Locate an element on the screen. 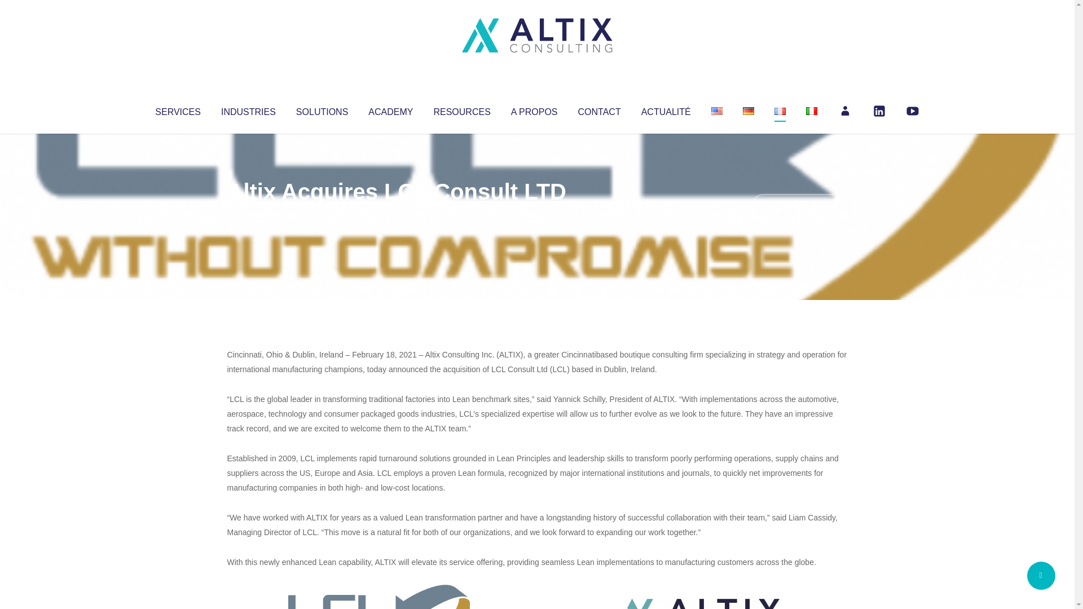 Image resolution: width=1083 pixels, height=609 pixels. Uncategorized is located at coordinates (394, 214).